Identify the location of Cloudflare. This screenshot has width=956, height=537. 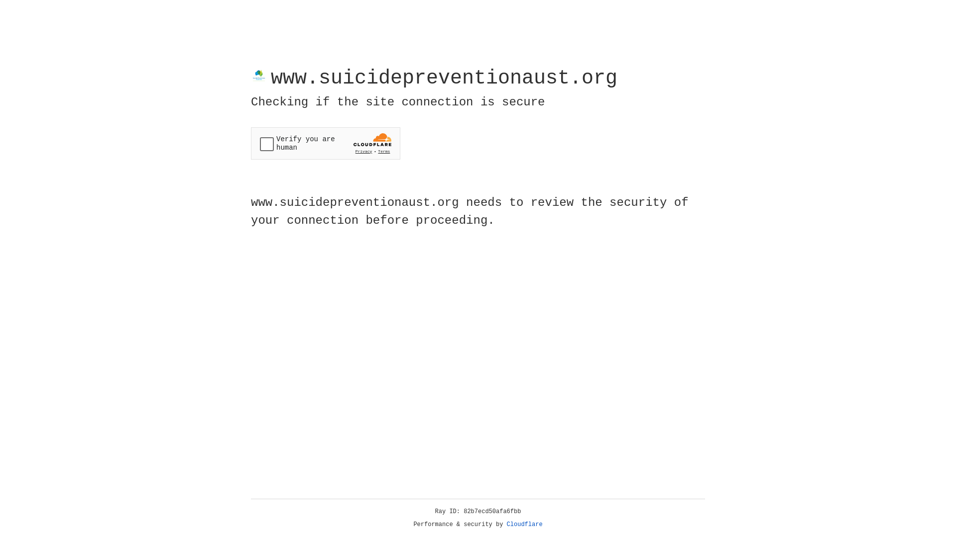
(525, 525).